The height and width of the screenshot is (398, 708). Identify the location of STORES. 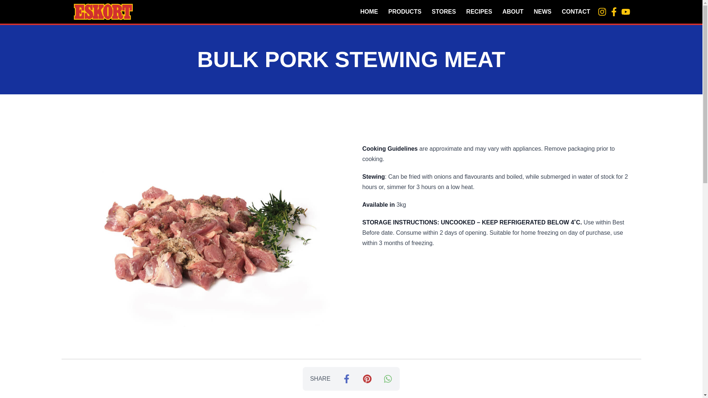
(444, 10).